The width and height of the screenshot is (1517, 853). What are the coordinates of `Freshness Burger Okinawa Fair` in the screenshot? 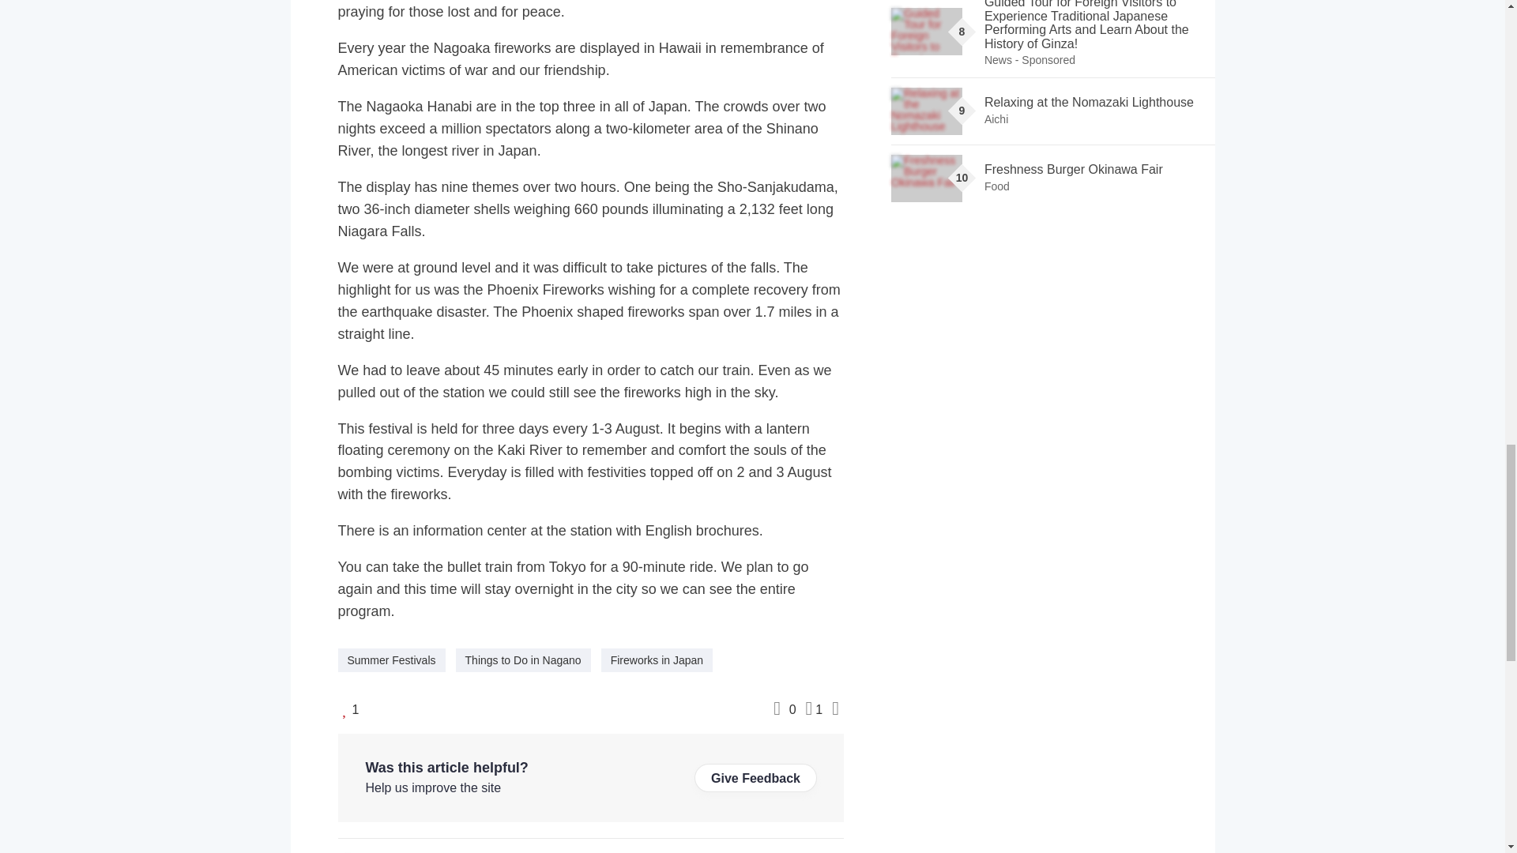 It's located at (926, 178).